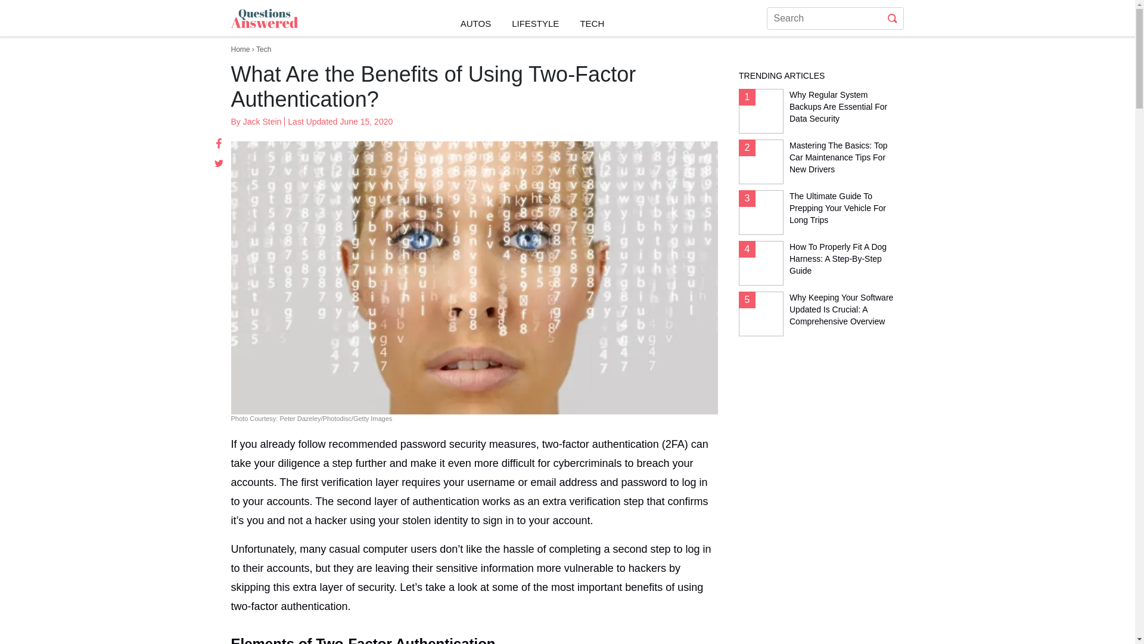 Image resolution: width=1144 pixels, height=644 pixels. What do you see at coordinates (893, 18) in the screenshot?
I see `Submit Button` at bounding box center [893, 18].